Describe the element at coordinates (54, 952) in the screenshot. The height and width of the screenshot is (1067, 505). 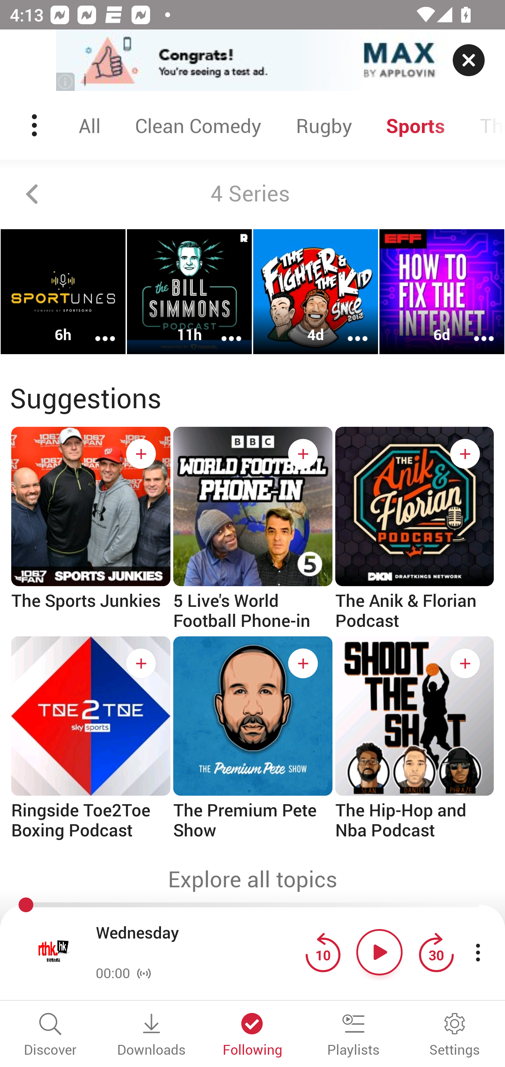
I see `Open fullscreen player` at that location.